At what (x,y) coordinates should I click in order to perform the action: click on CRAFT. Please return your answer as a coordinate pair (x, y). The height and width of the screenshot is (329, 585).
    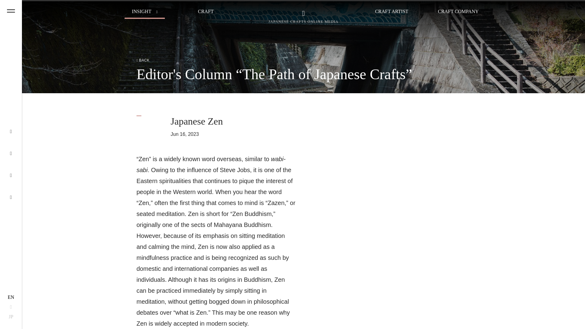
    Looking at the image, I should click on (206, 12).